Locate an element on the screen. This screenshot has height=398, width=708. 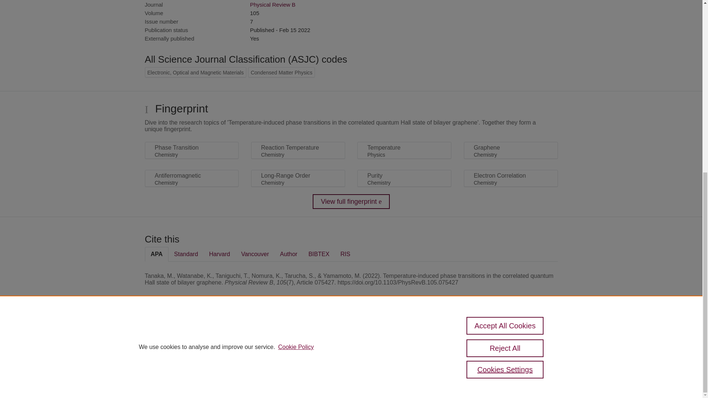
View full fingerprint is located at coordinates (351, 202).